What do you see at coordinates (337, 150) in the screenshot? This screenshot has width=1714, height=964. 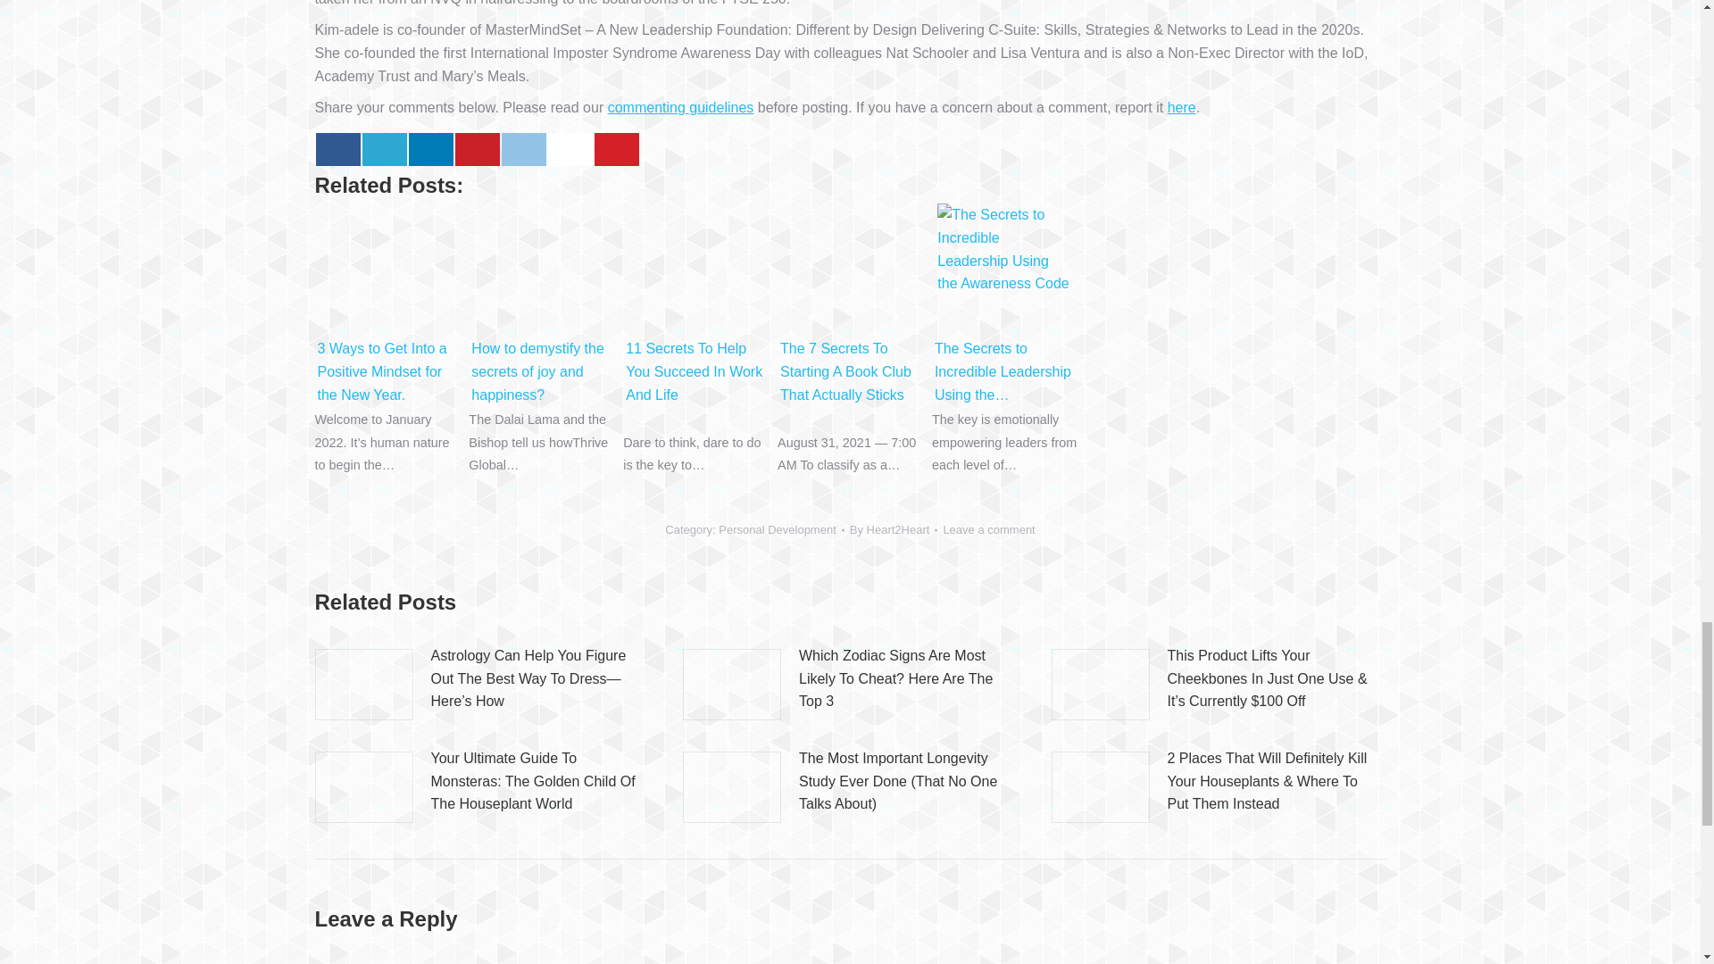 I see `Share On Facebook` at bounding box center [337, 150].